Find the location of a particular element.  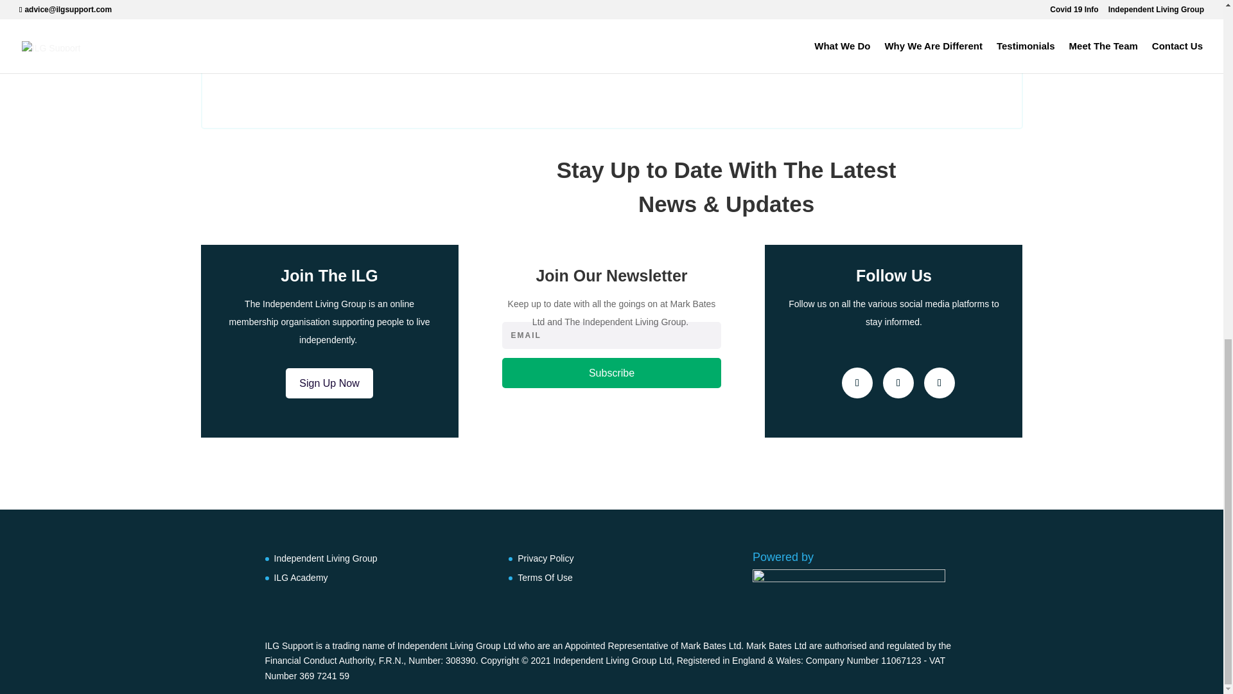

Sign Up Now is located at coordinates (329, 383).